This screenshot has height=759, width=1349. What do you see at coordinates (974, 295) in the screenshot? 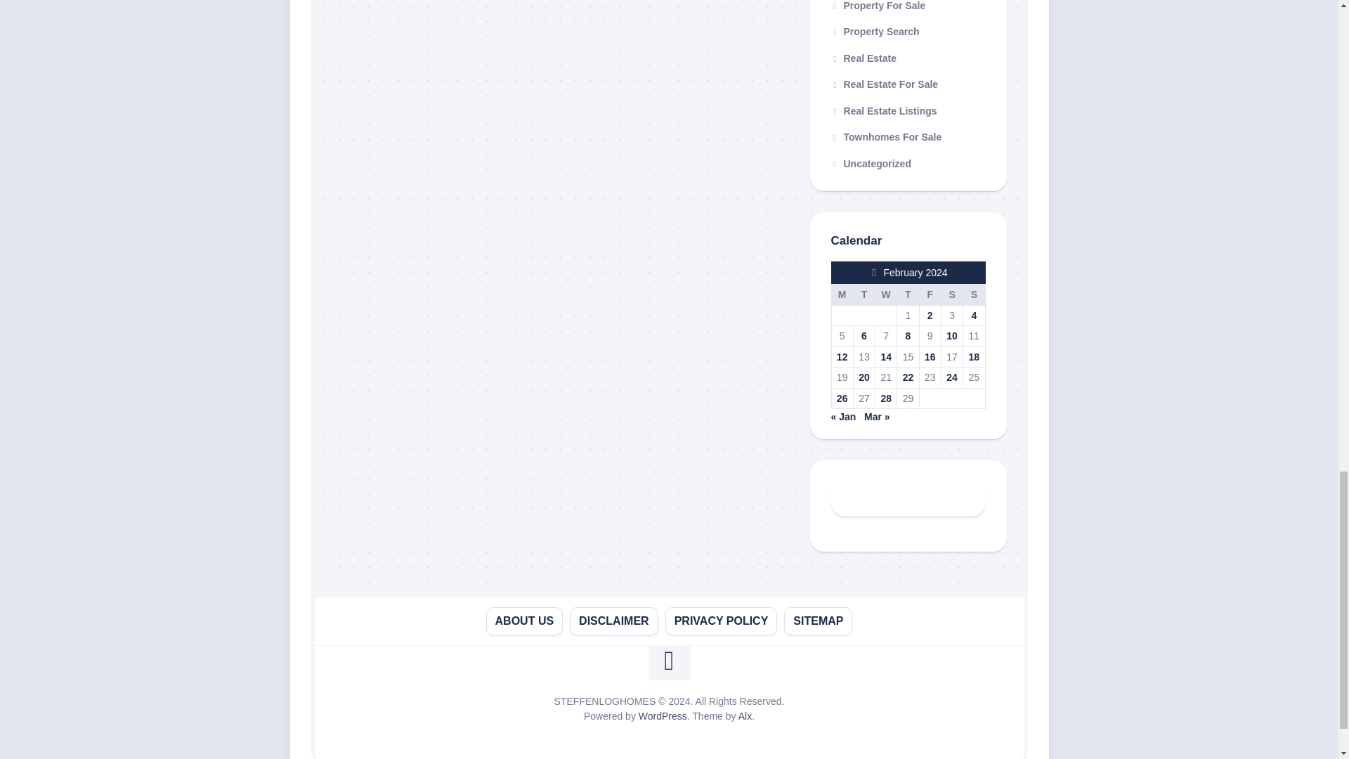
I see `Sunday` at bounding box center [974, 295].